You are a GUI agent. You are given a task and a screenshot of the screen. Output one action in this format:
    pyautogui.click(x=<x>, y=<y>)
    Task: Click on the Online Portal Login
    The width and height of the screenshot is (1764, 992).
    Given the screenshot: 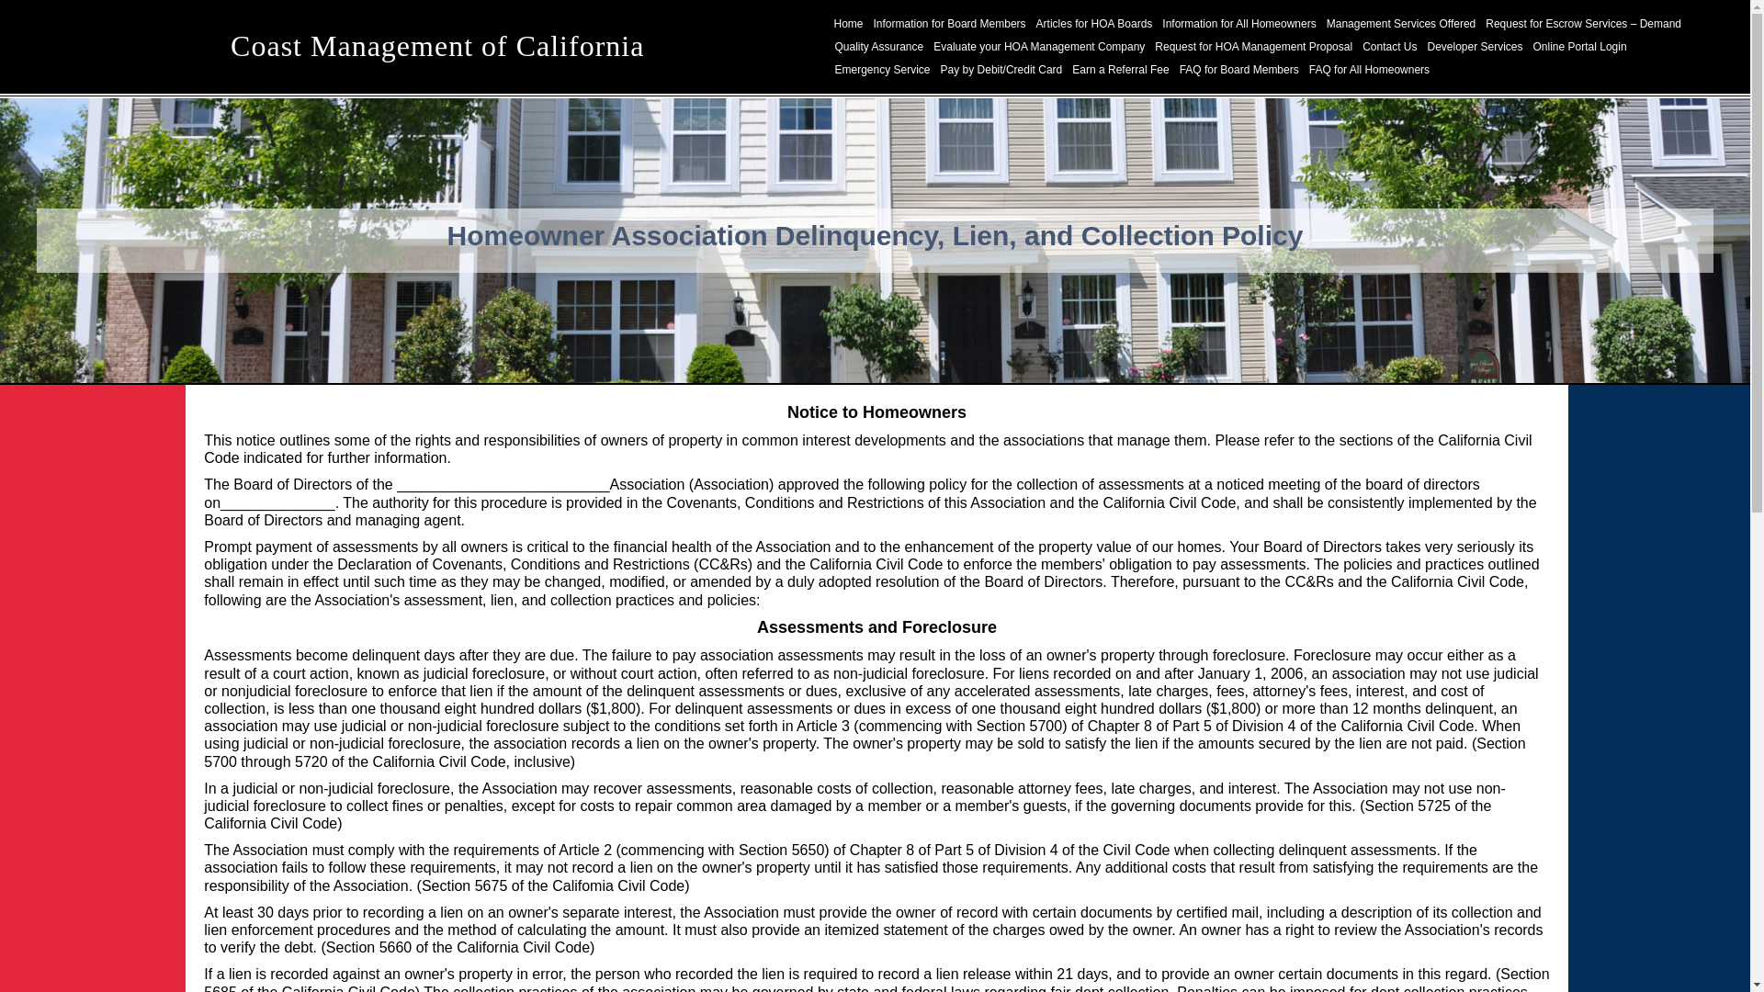 What is the action you would take?
    pyautogui.click(x=1580, y=46)
    